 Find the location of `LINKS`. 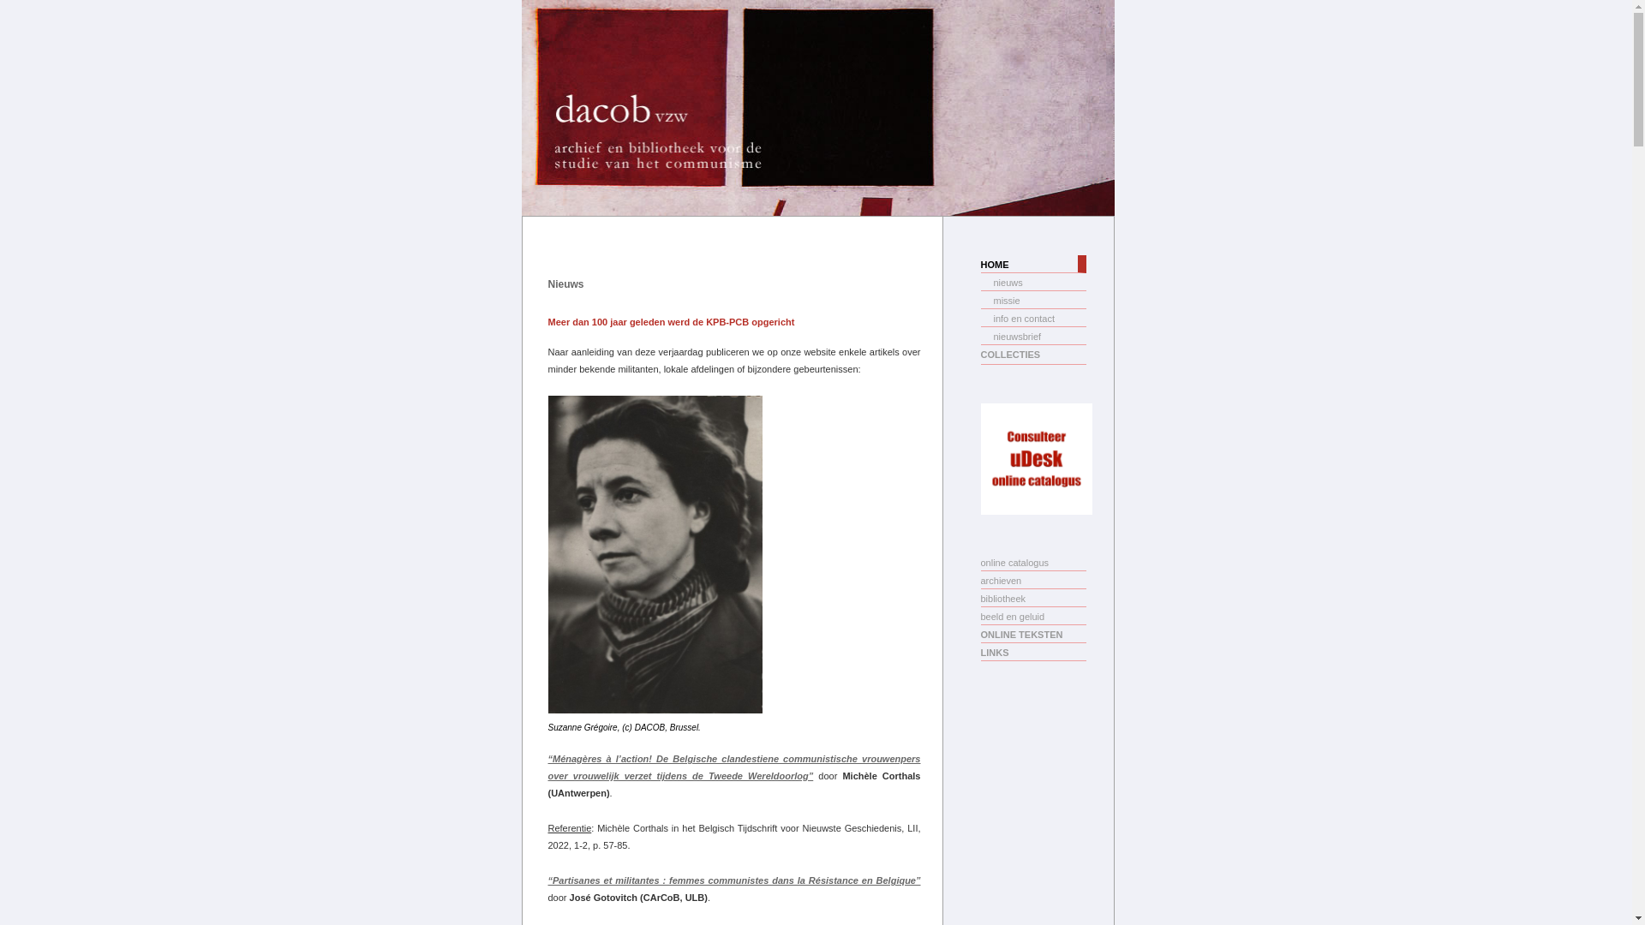

LINKS is located at coordinates (1033, 653).